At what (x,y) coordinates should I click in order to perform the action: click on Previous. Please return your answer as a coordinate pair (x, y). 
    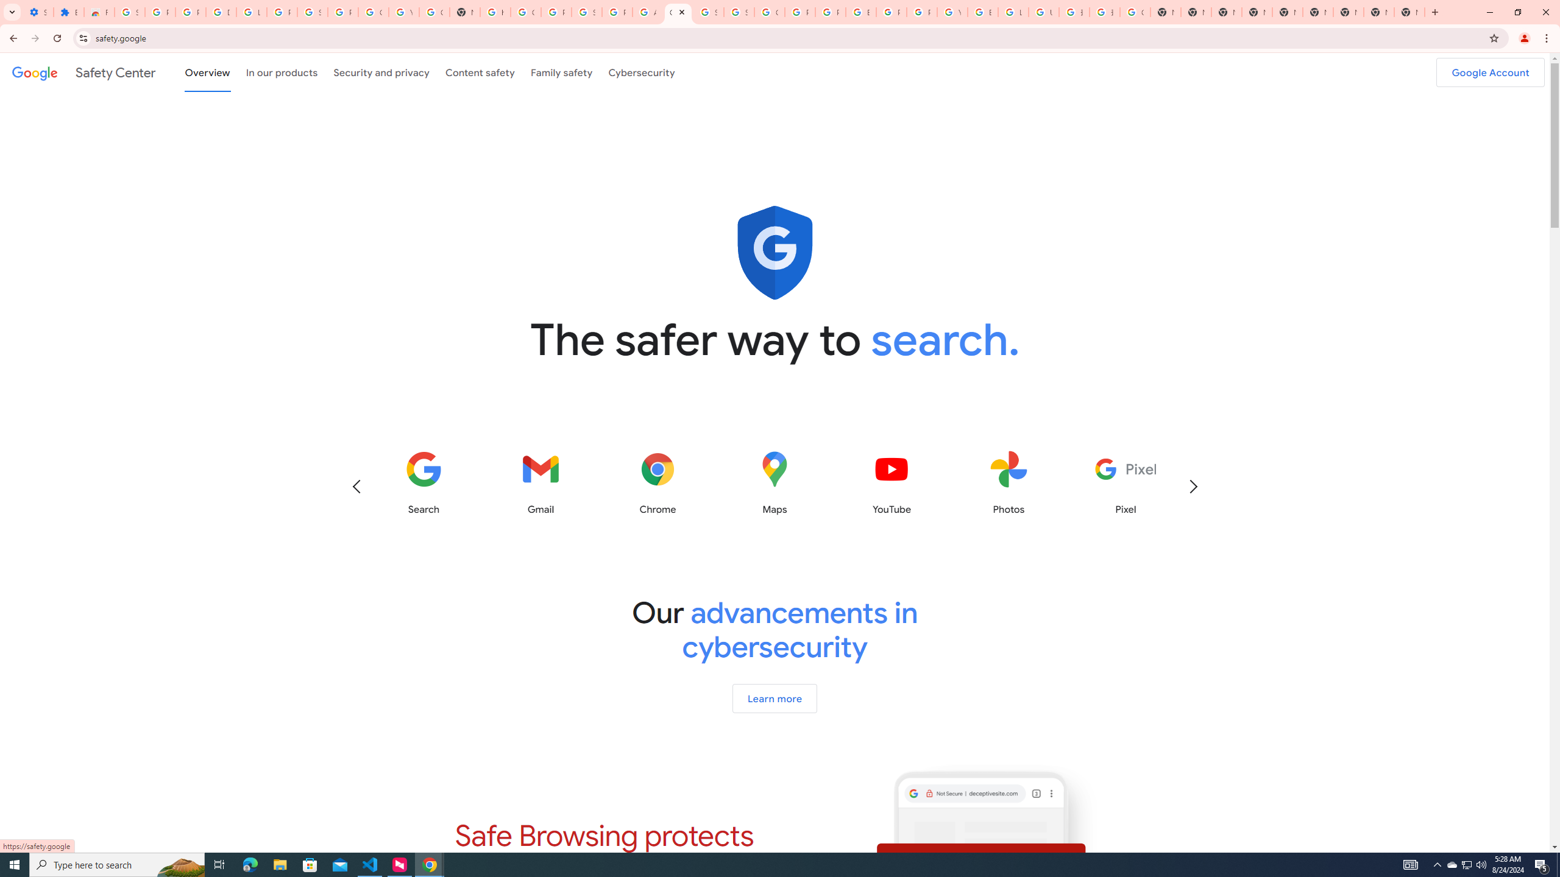
    Looking at the image, I should click on (356, 486).